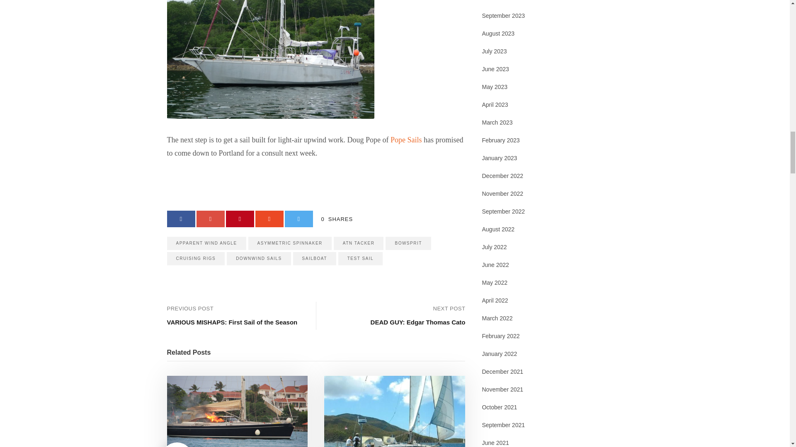 This screenshot has width=796, height=447. What do you see at coordinates (406, 140) in the screenshot?
I see `Pope Sails` at bounding box center [406, 140].